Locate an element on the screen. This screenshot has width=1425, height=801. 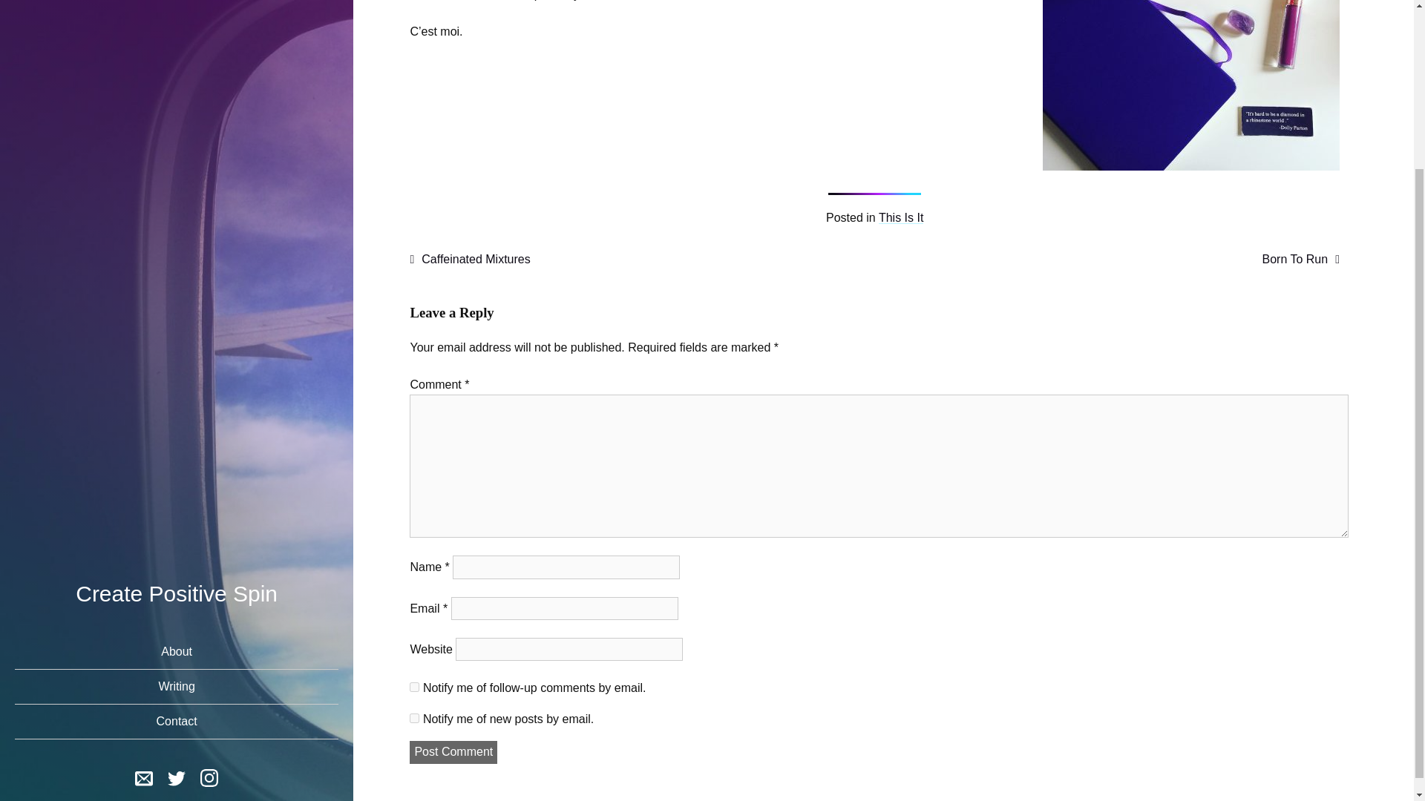
twitter is located at coordinates (177, 571).